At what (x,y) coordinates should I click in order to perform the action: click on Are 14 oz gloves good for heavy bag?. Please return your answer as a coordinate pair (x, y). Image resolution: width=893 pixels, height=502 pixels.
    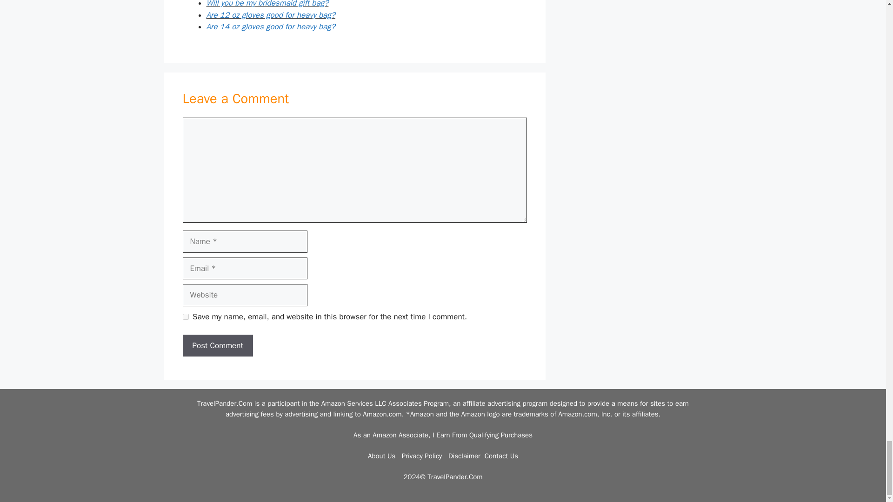
    Looking at the image, I should click on (271, 27).